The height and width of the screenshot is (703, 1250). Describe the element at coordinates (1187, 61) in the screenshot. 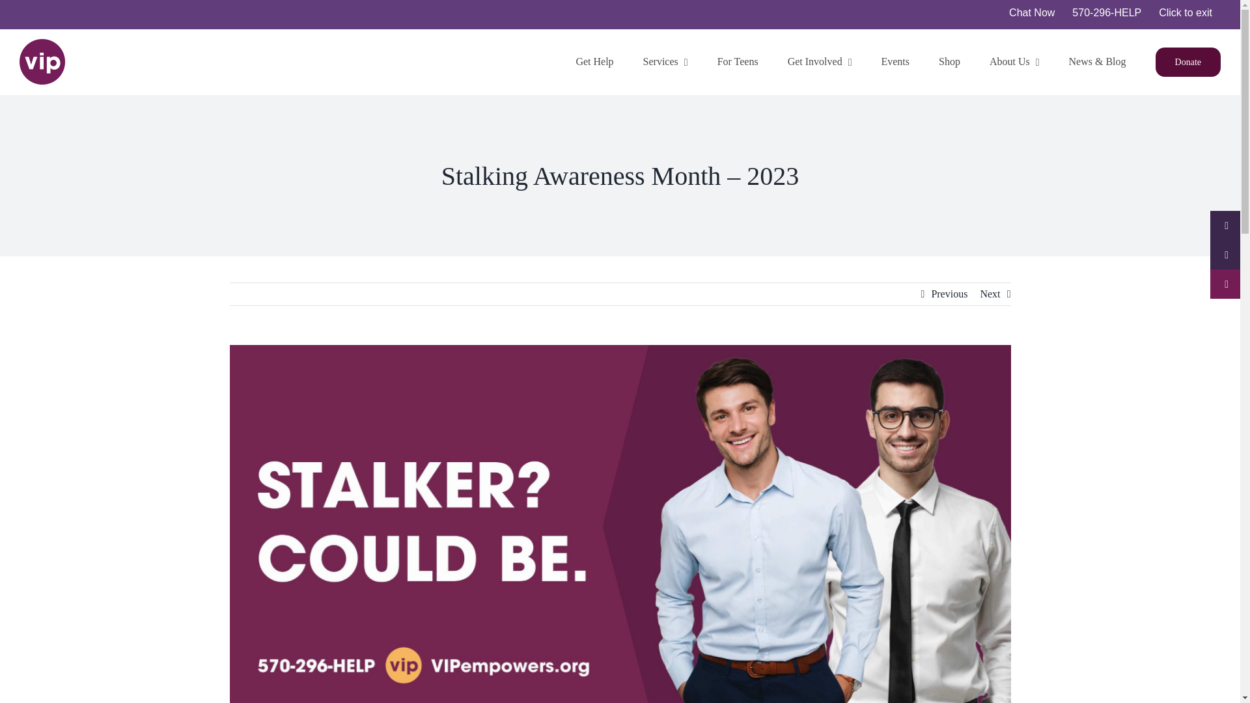

I see `Donate` at that location.